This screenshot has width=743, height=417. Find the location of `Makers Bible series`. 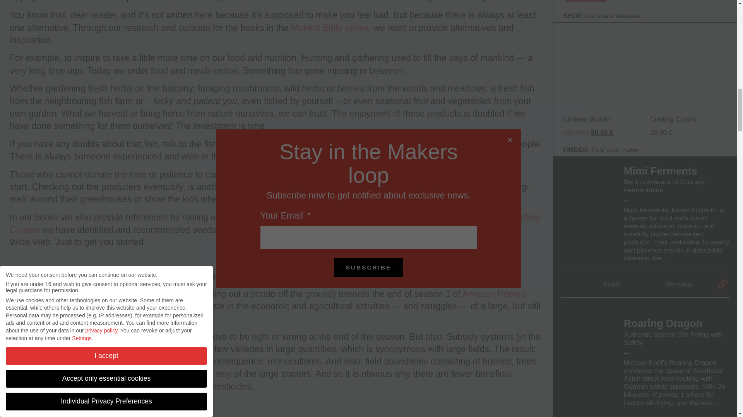

Makers Bible series is located at coordinates (330, 28).